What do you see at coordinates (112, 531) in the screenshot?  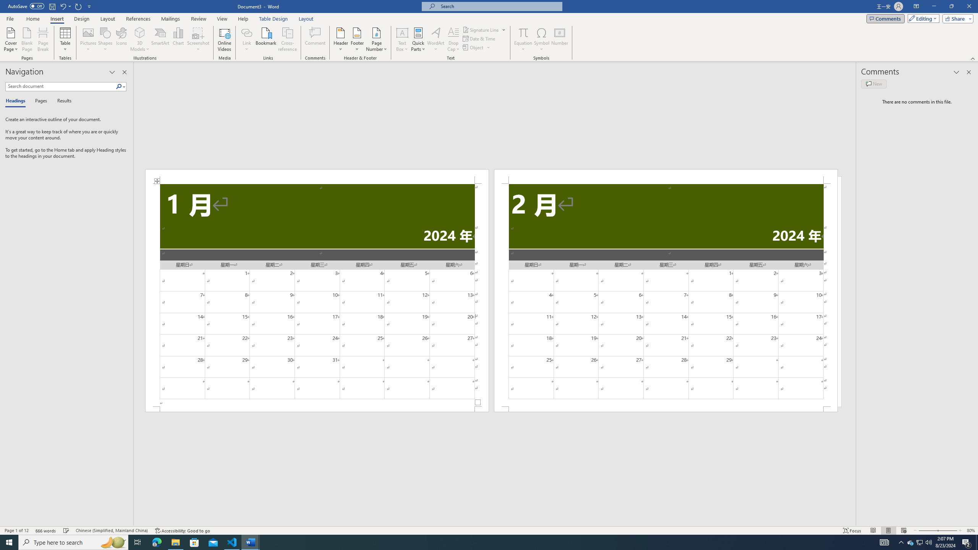 I see `Language Chinese (Simplified, Mainland China)` at bounding box center [112, 531].